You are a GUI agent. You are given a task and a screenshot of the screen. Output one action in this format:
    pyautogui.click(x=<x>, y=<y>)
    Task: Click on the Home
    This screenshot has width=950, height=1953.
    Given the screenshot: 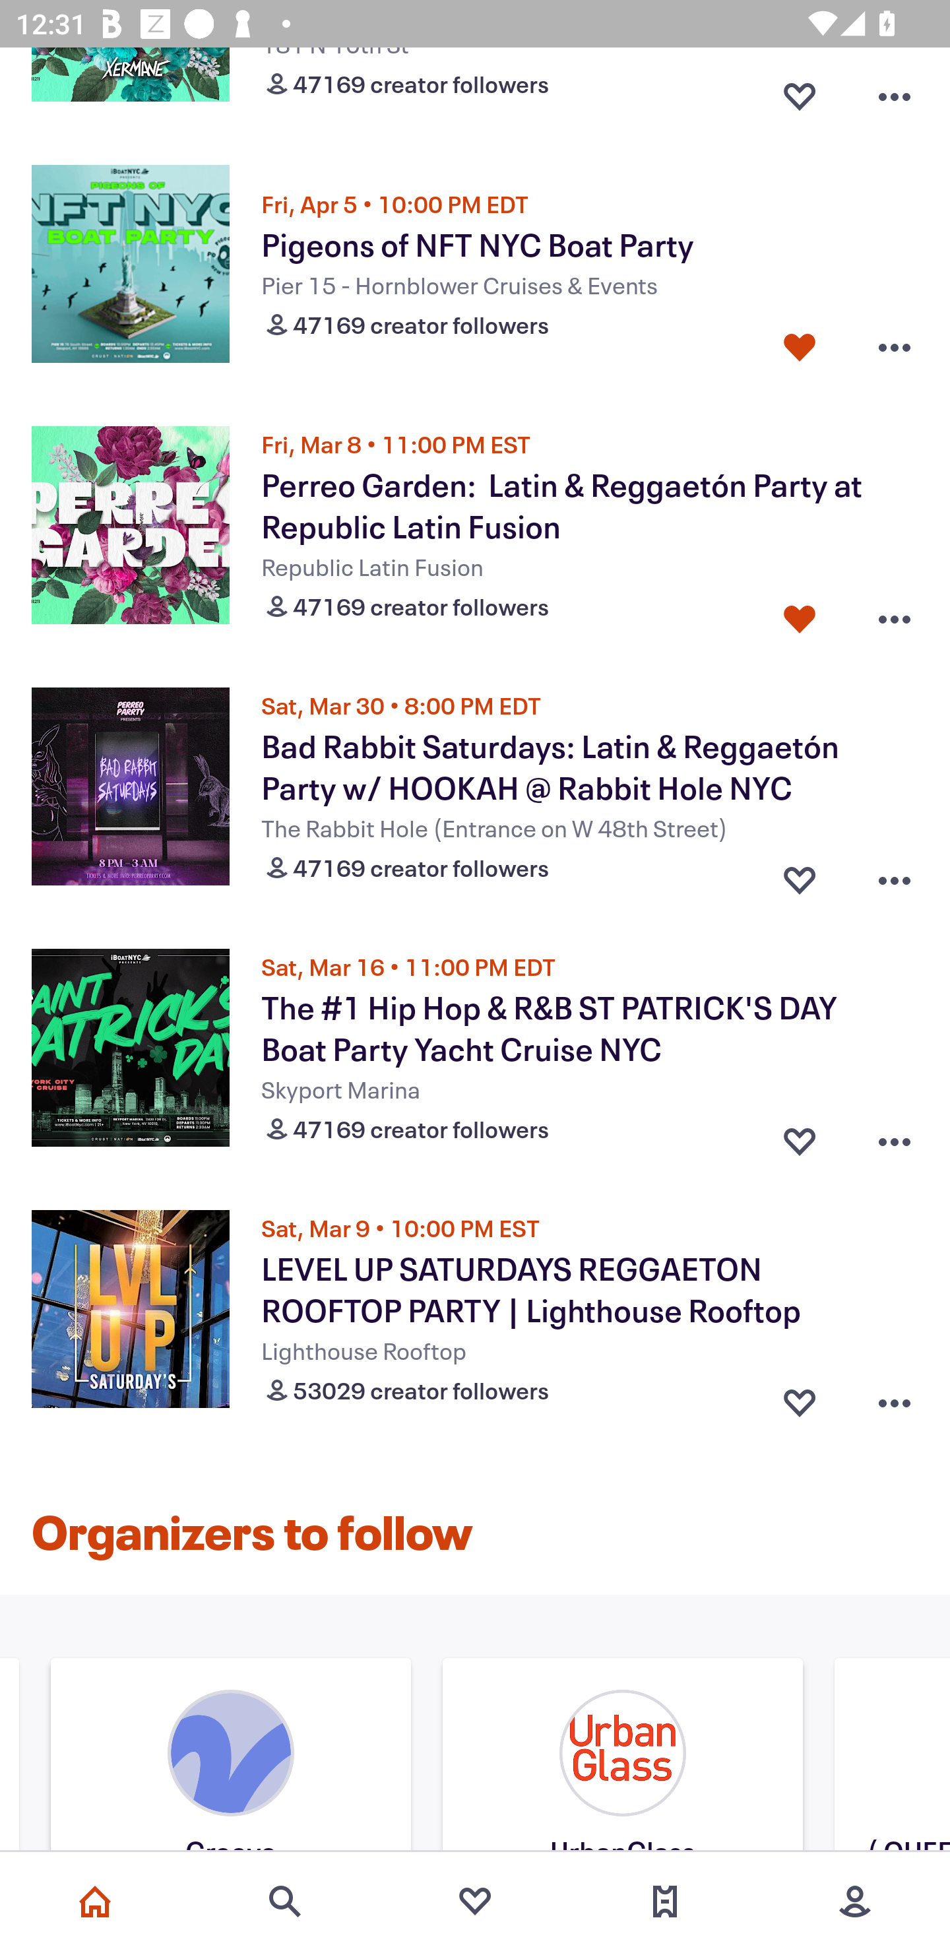 What is the action you would take?
    pyautogui.click(x=95, y=1902)
    